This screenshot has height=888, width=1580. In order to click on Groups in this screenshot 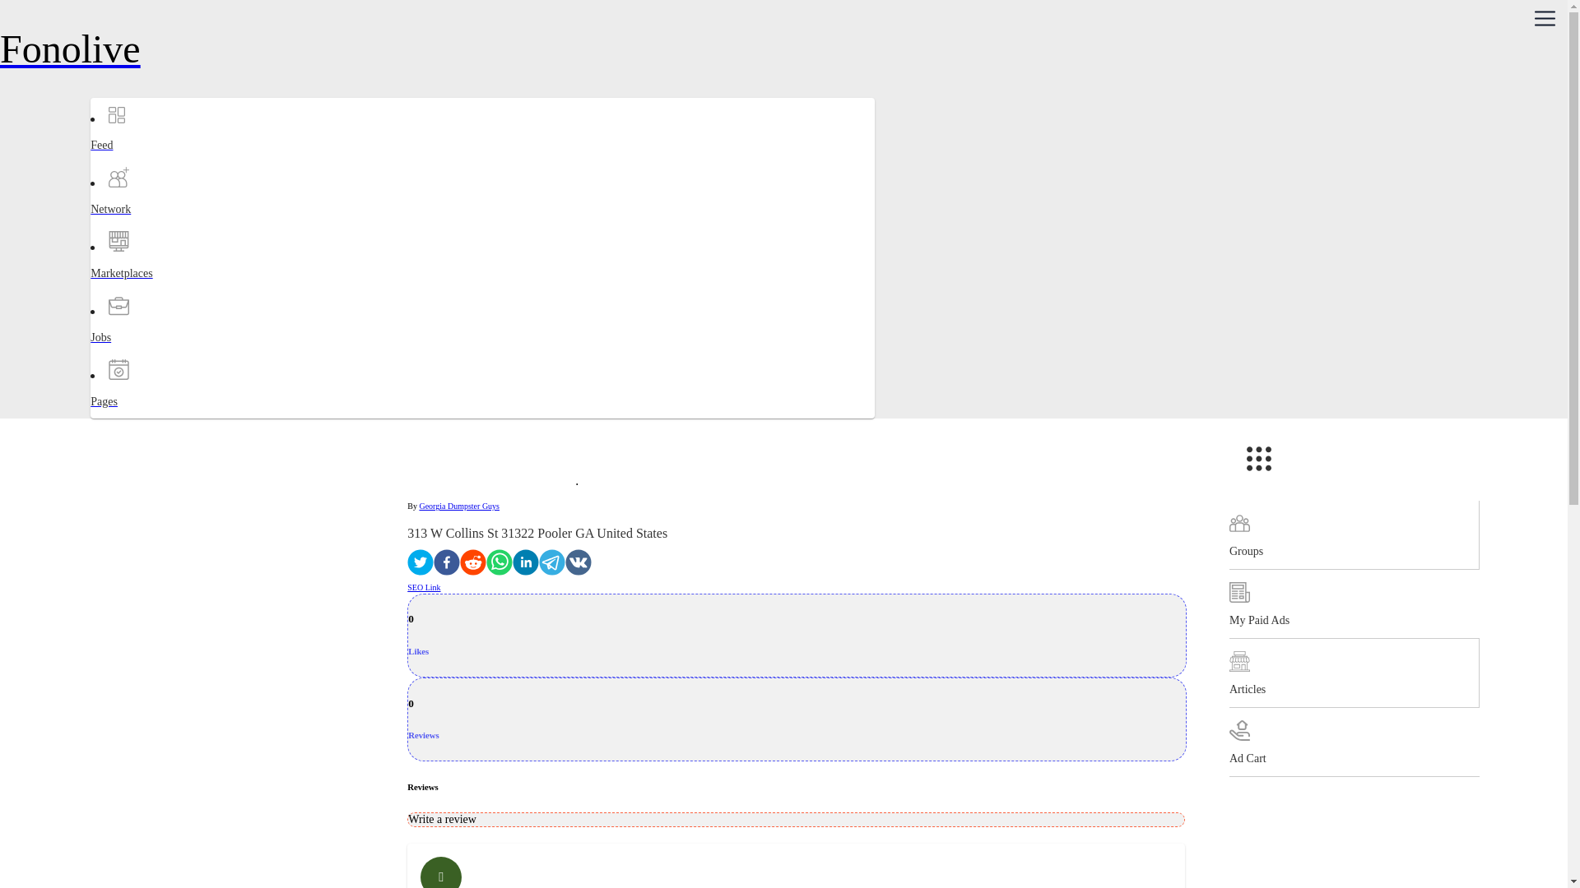, I will do `click(1354, 535)`.